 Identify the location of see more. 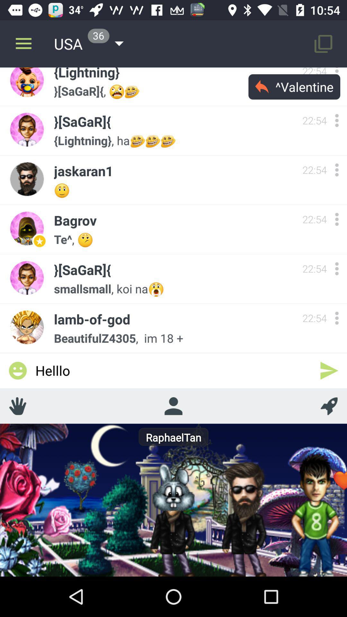
(337, 269).